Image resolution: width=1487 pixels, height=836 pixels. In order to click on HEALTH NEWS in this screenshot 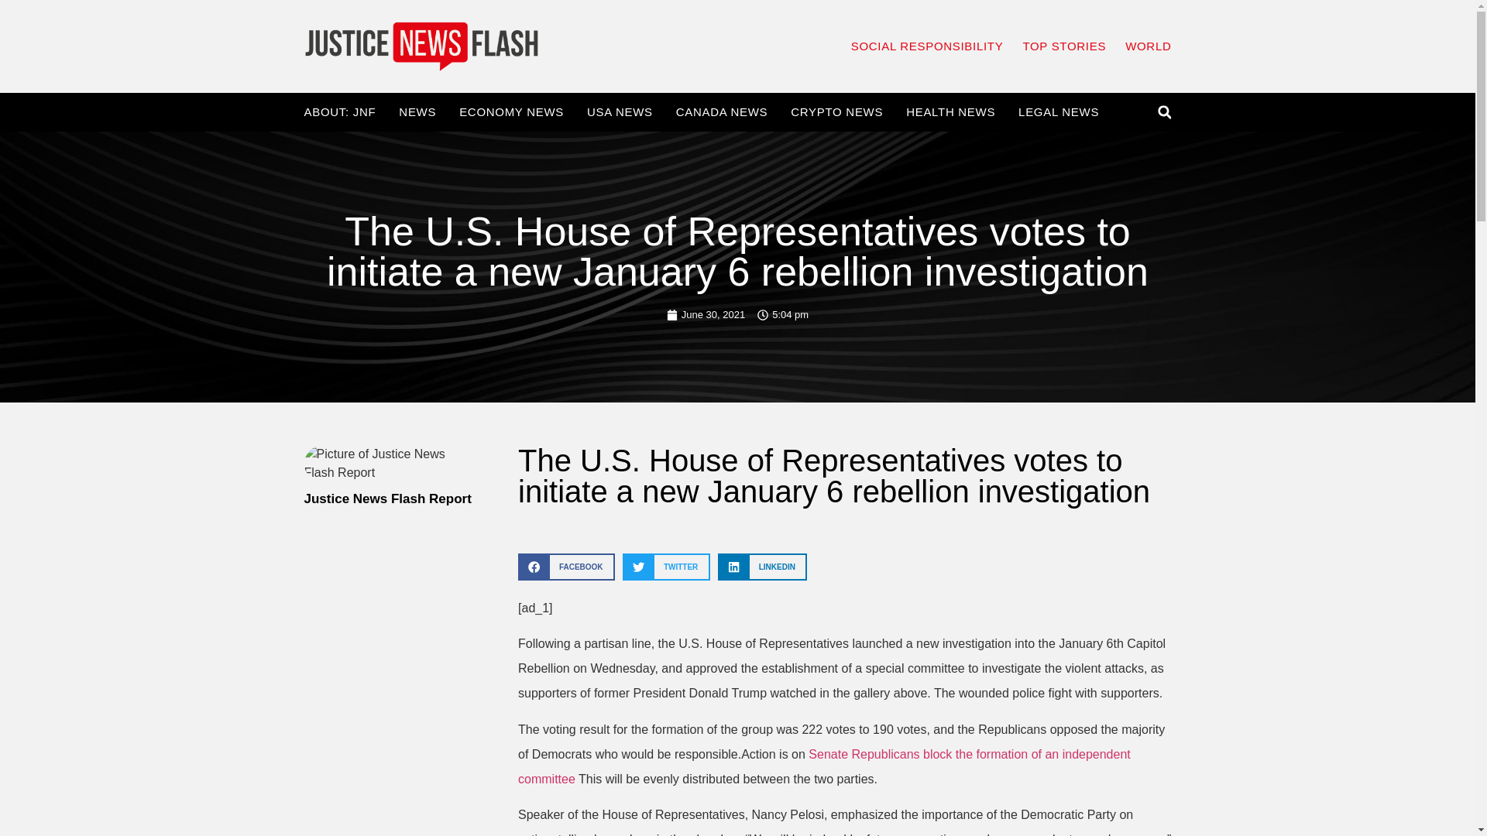, I will do `click(950, 112)`.